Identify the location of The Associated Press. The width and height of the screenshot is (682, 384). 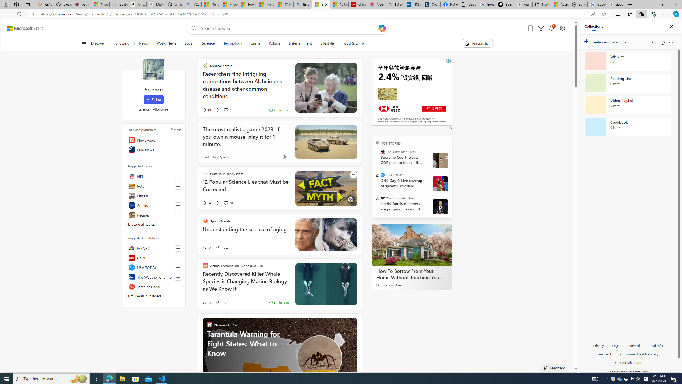
(383, 198).